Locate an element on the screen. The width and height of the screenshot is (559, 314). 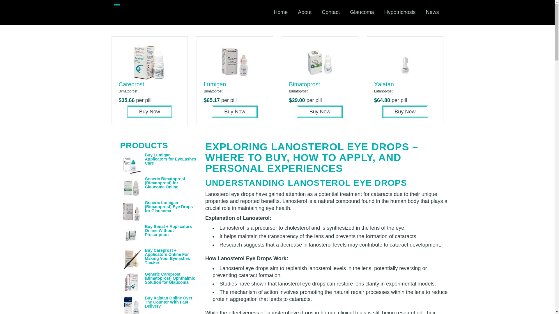
Buy Now is located at coordinates (235, 112).